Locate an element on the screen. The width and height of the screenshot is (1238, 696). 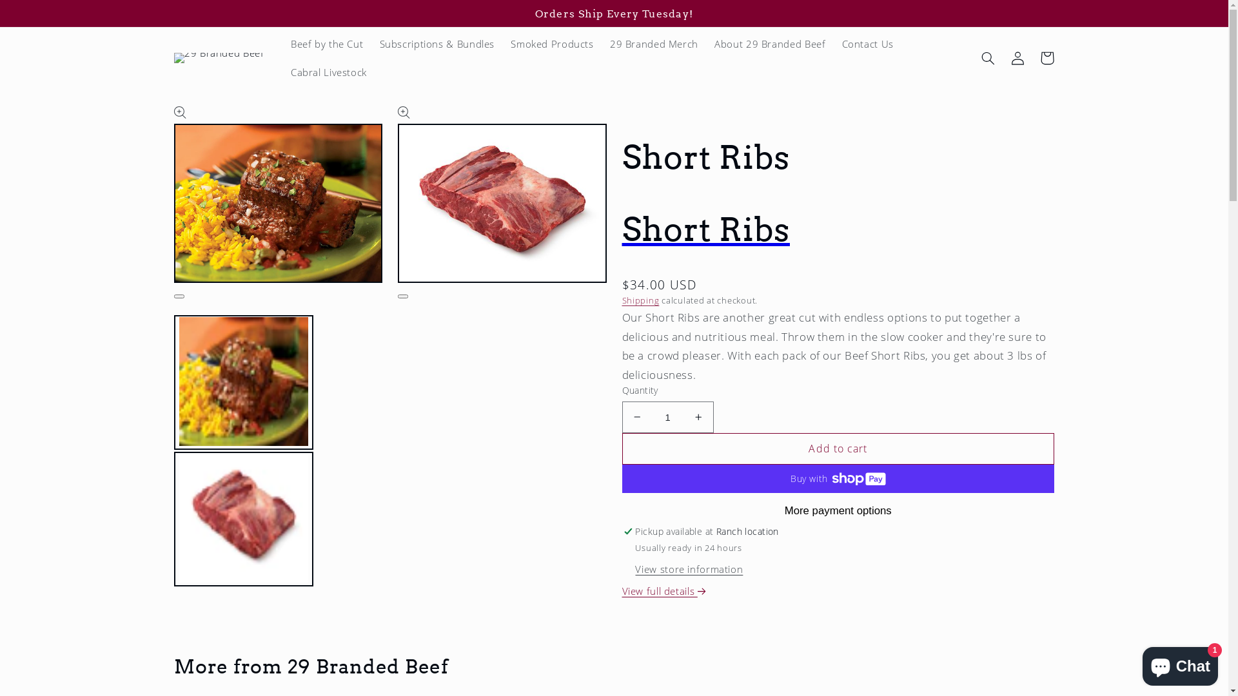
Smoked Products is located at coordinates (553, 44).